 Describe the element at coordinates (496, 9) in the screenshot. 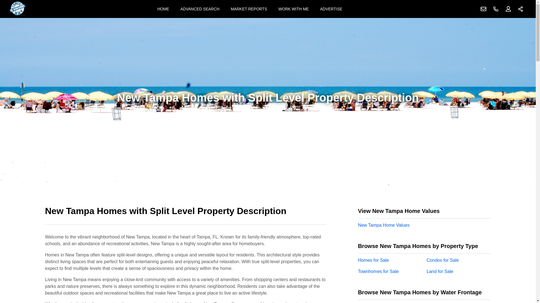

I see `Phone number` at that location.